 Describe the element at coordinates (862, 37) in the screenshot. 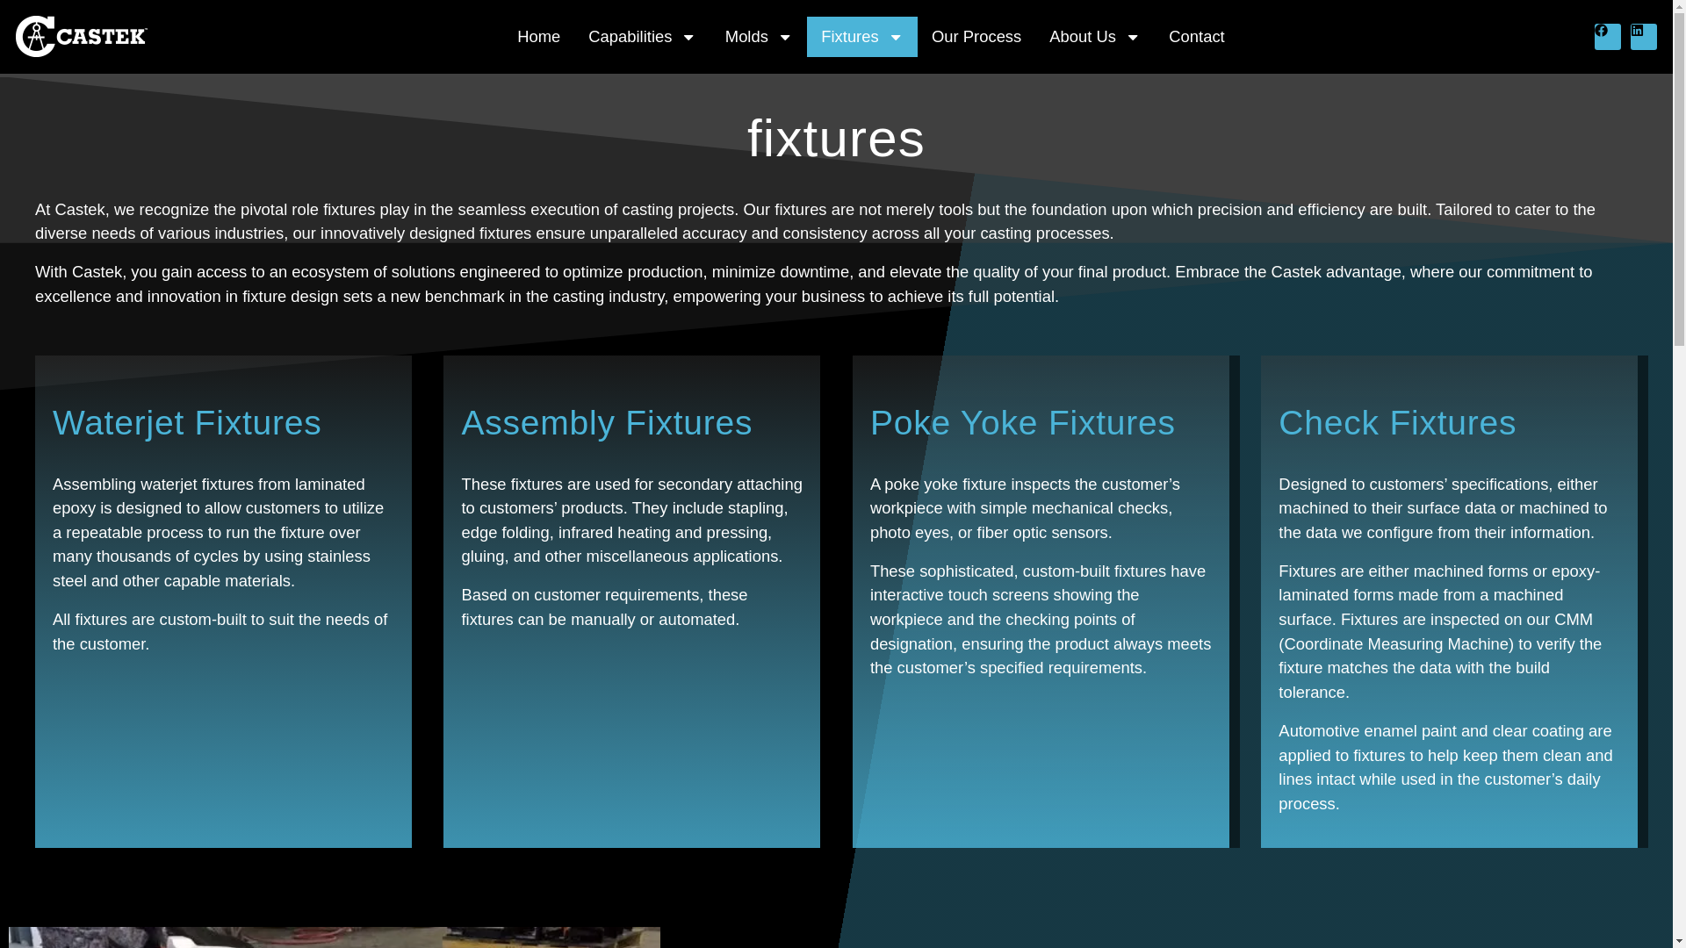

I see `Fixtures` at that location.